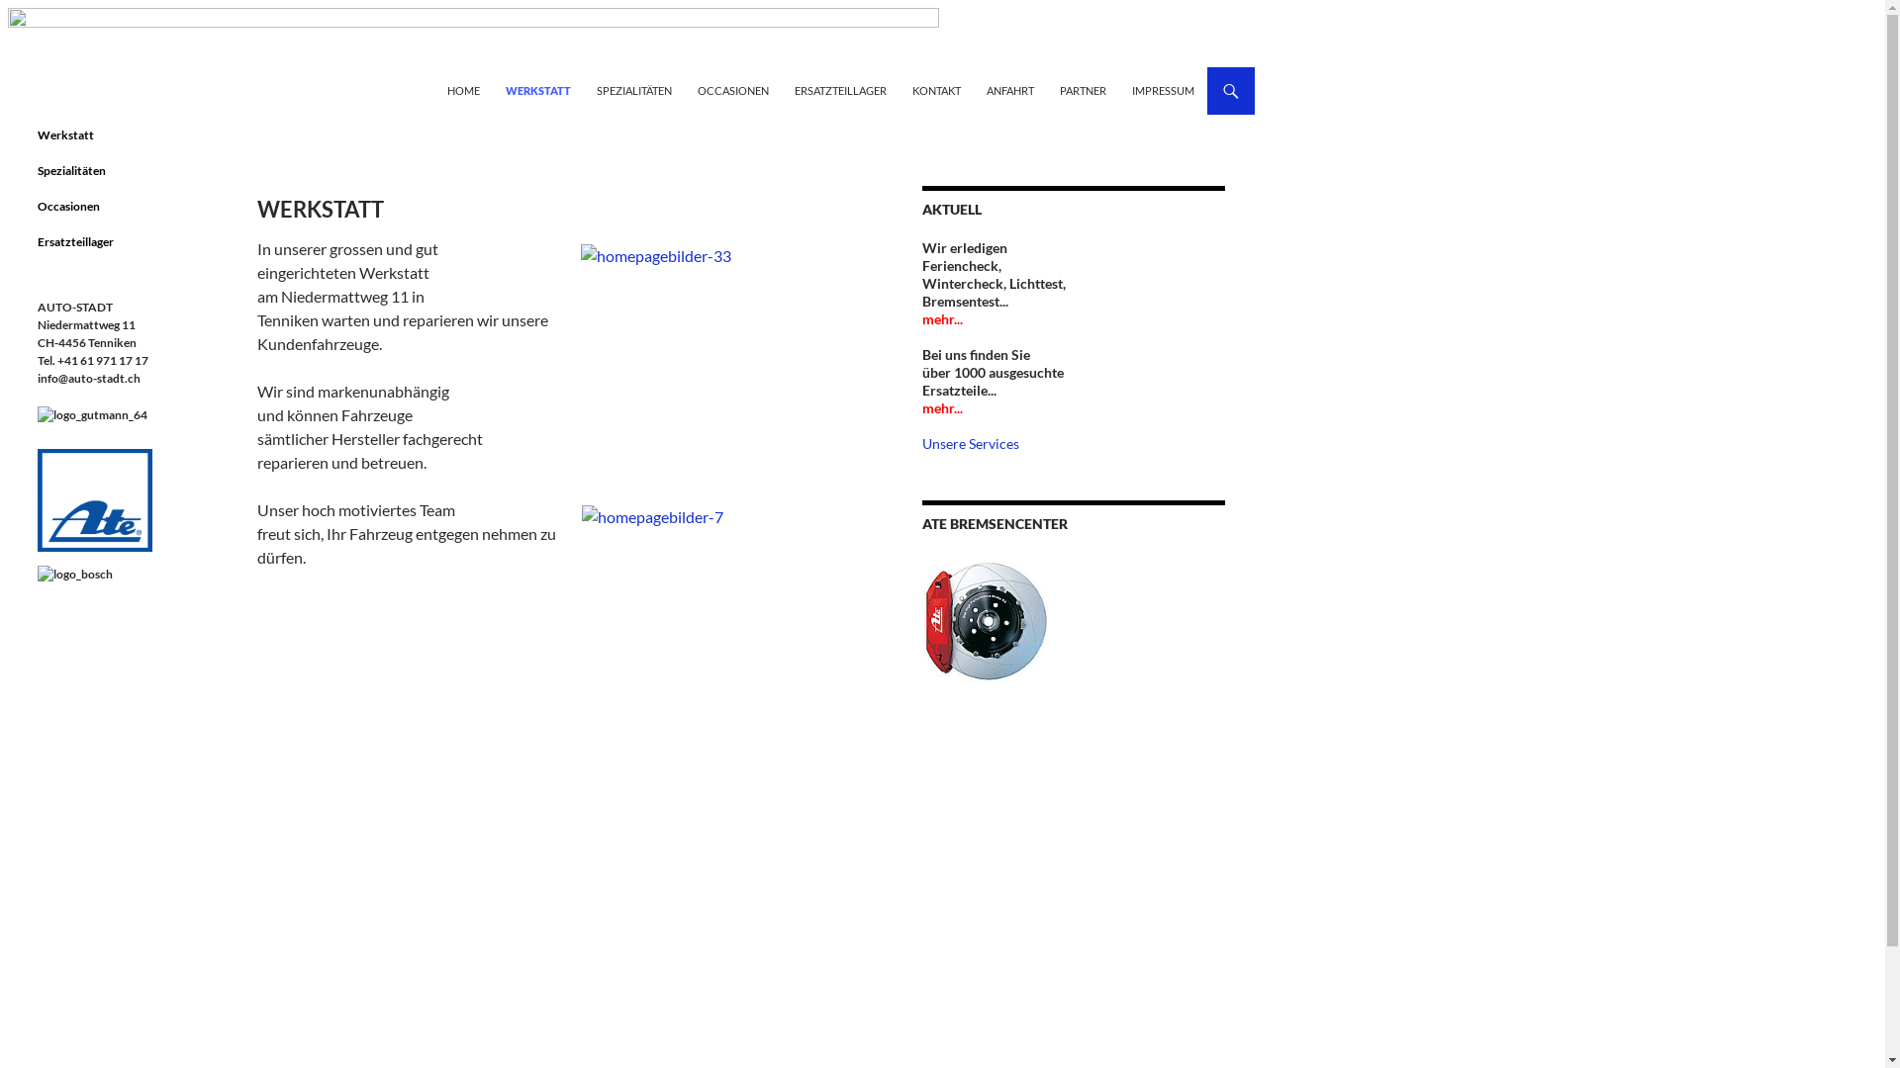 This screenshot has height=1068, width=1900. I want to click on Suchen, so click(12, 67).